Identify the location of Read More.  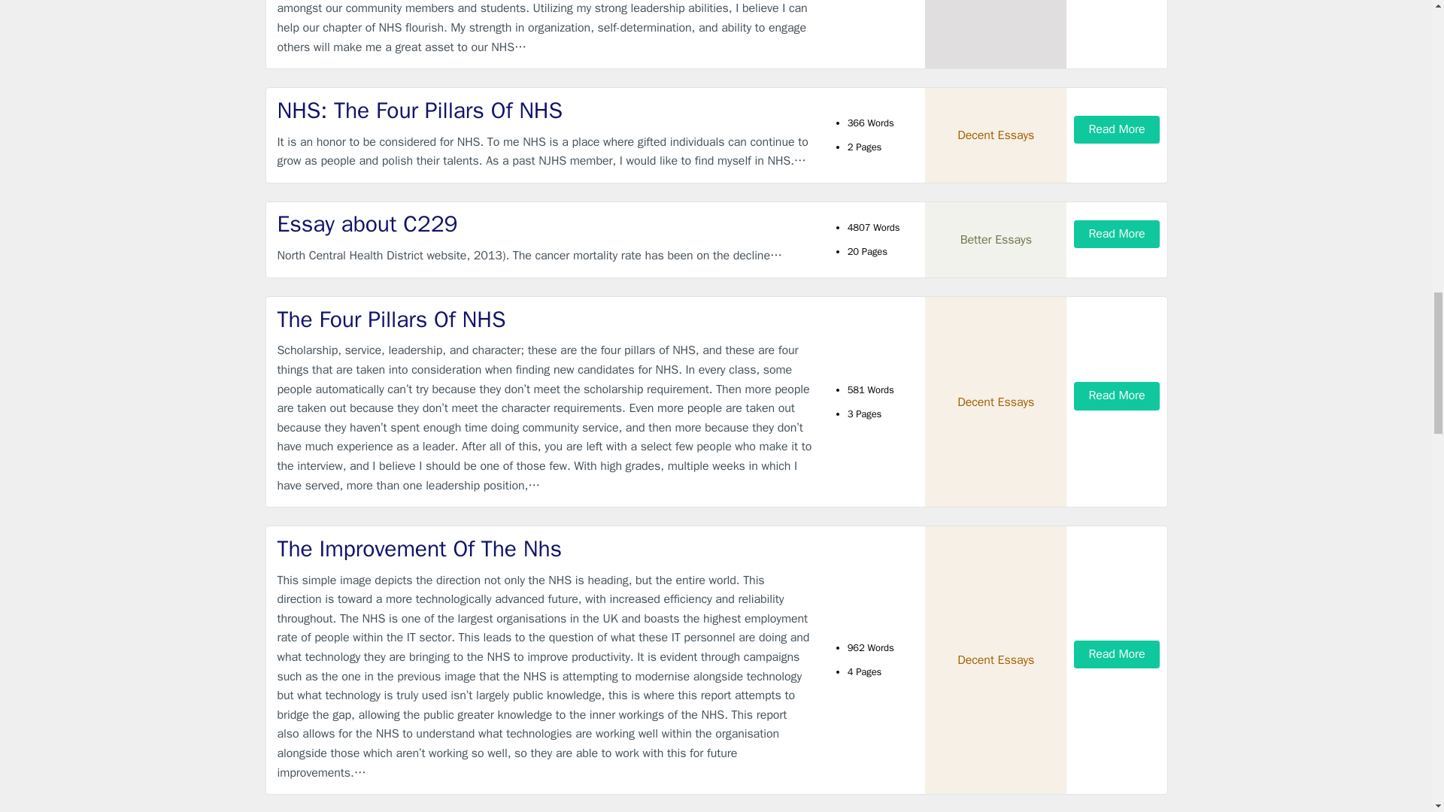
(1116, 129).